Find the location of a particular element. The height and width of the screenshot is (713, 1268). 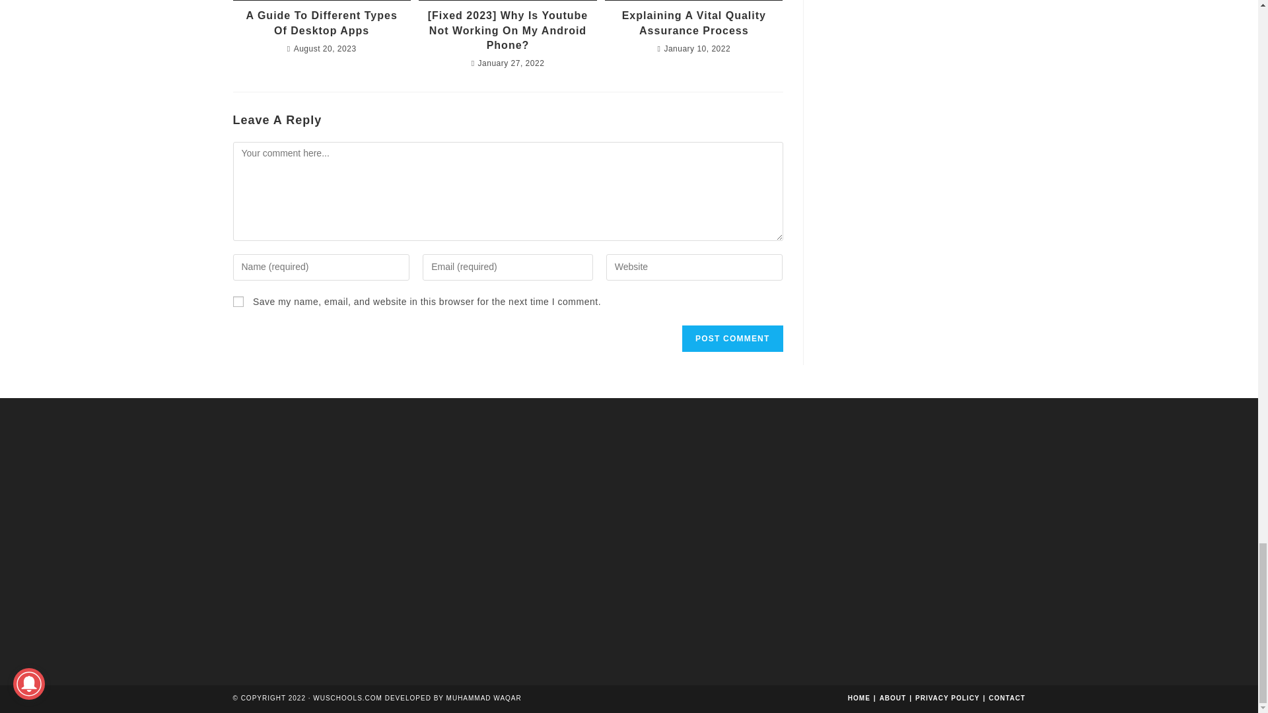

Post Comment is located at coordinates (732, 338).